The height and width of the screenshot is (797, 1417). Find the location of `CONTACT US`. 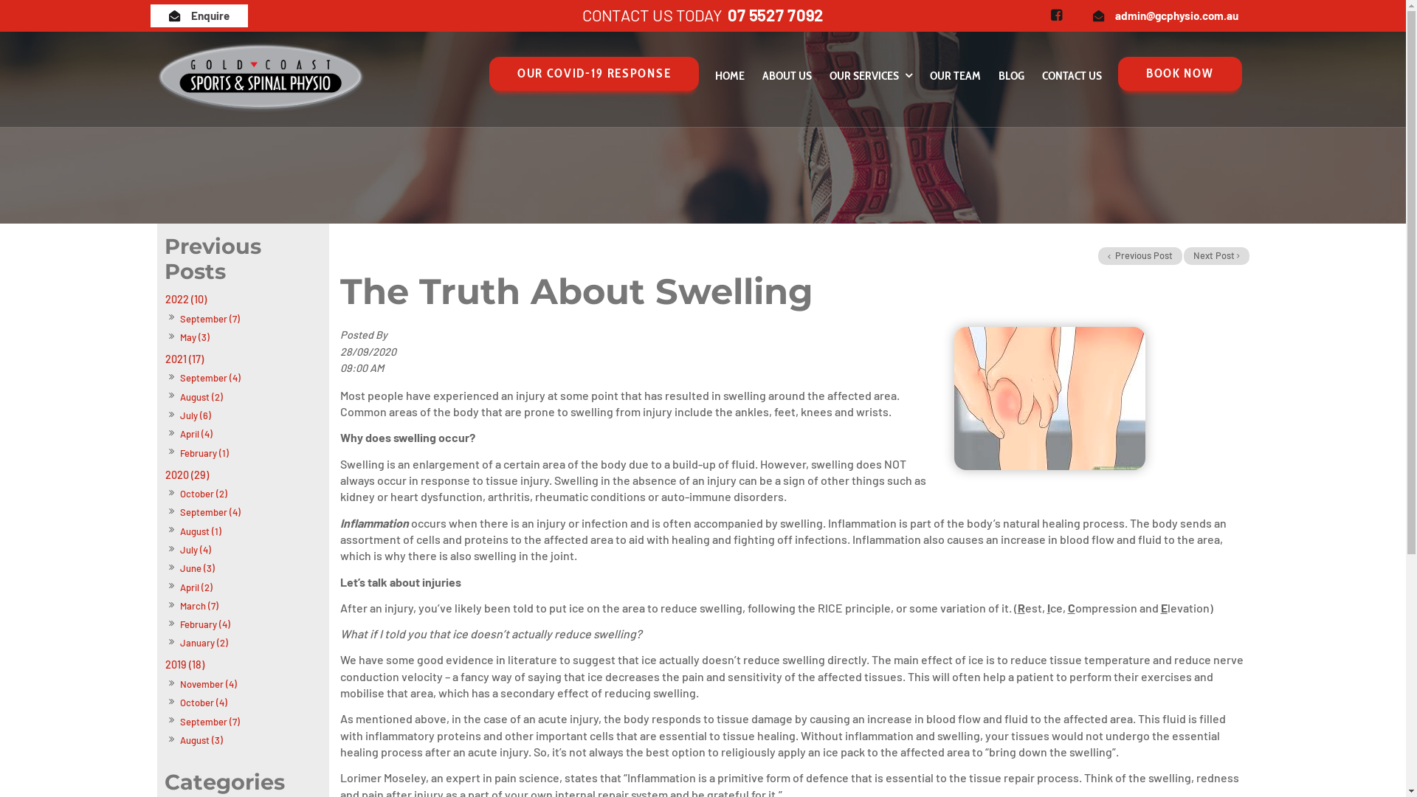

CONTACT US is located at coordinates (1072, 77).